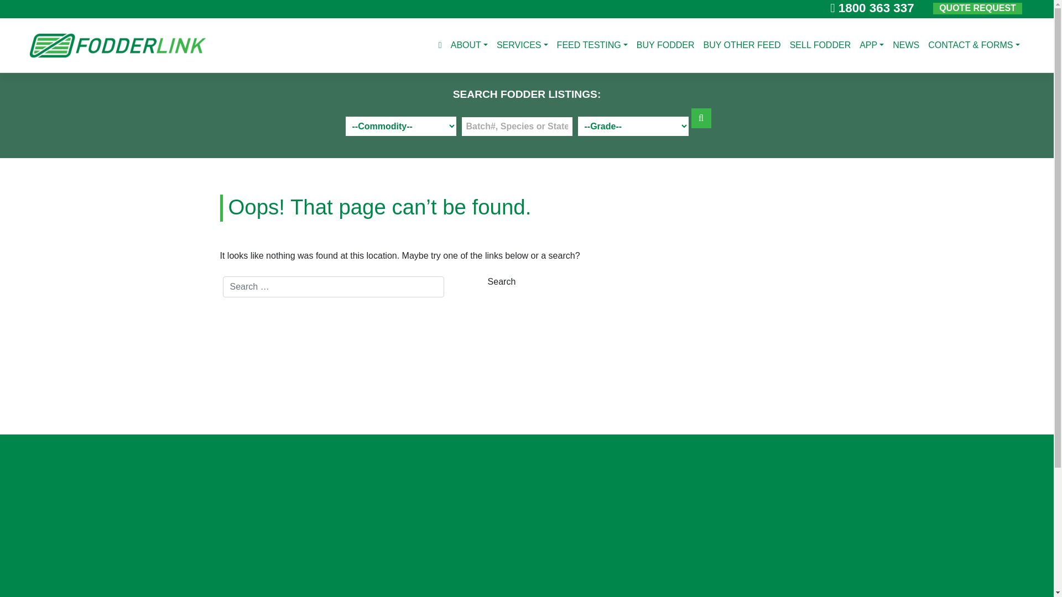 The height and width of the screenshot is (597, 1062). Describe the element at coordinates (469, 45) in the screenshot. I see `ABOUT` at that location.